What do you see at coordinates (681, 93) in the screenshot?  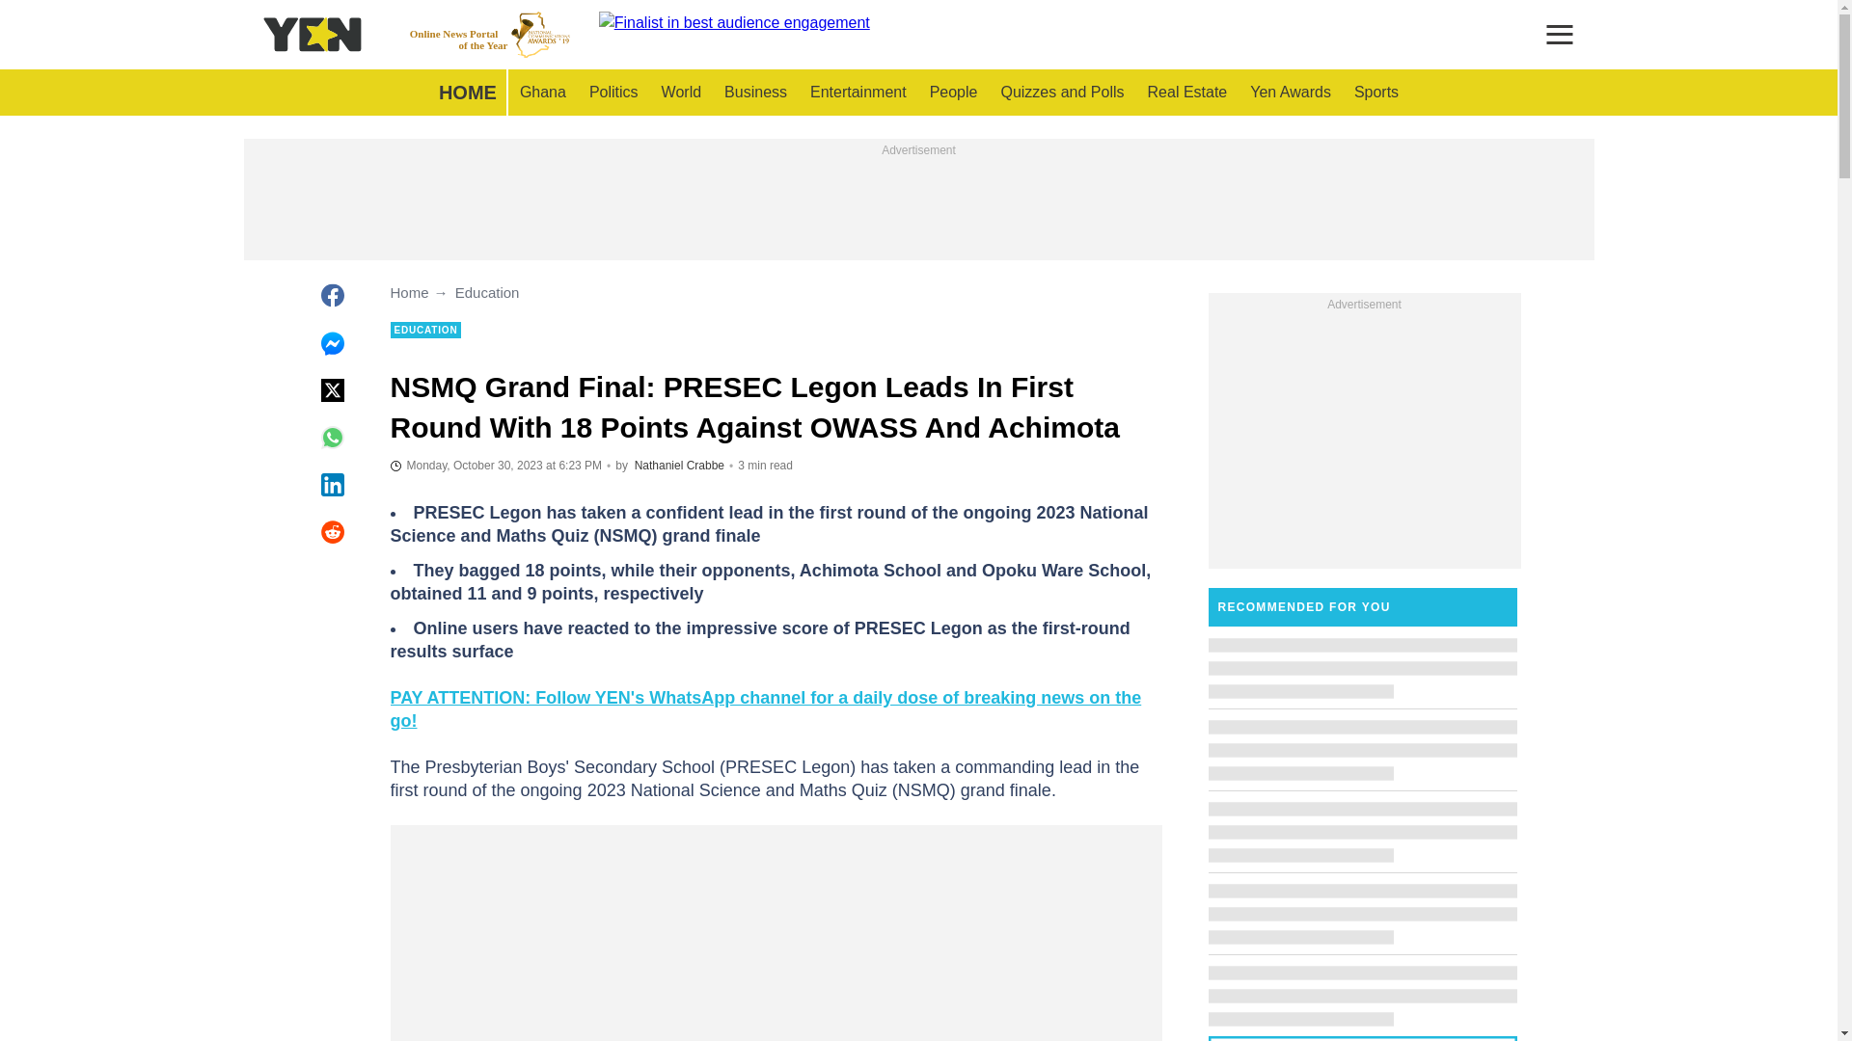 I see `World` at bounding box center [681, 93].